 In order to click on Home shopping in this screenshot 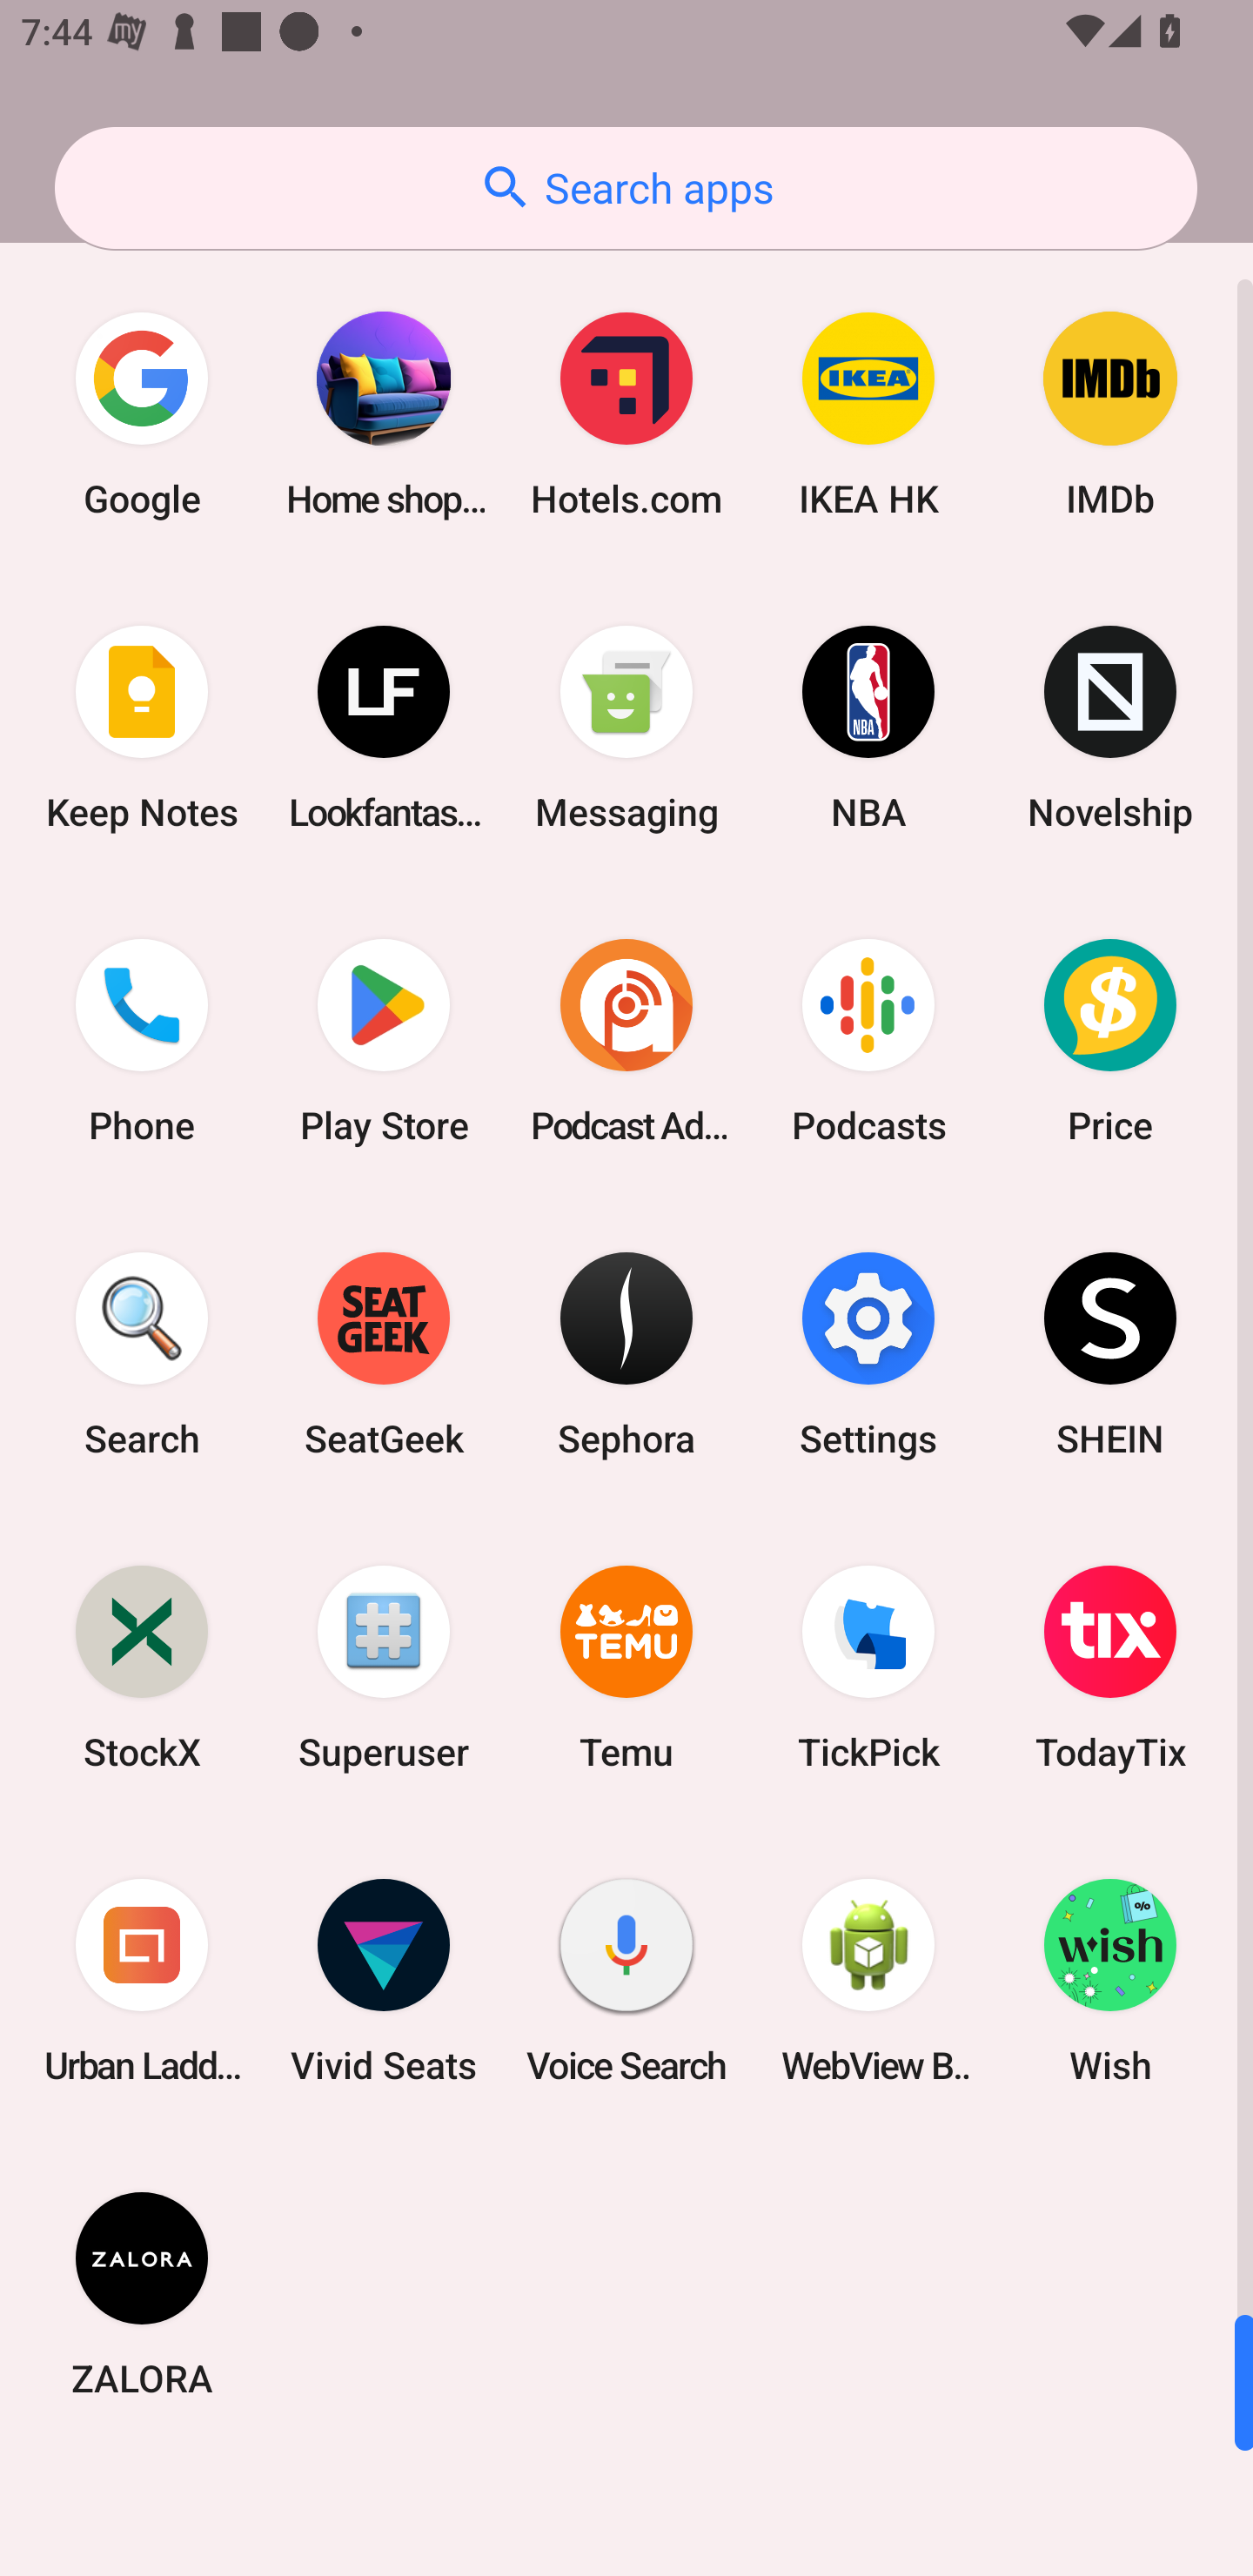, I will do `click(384, 414)`.